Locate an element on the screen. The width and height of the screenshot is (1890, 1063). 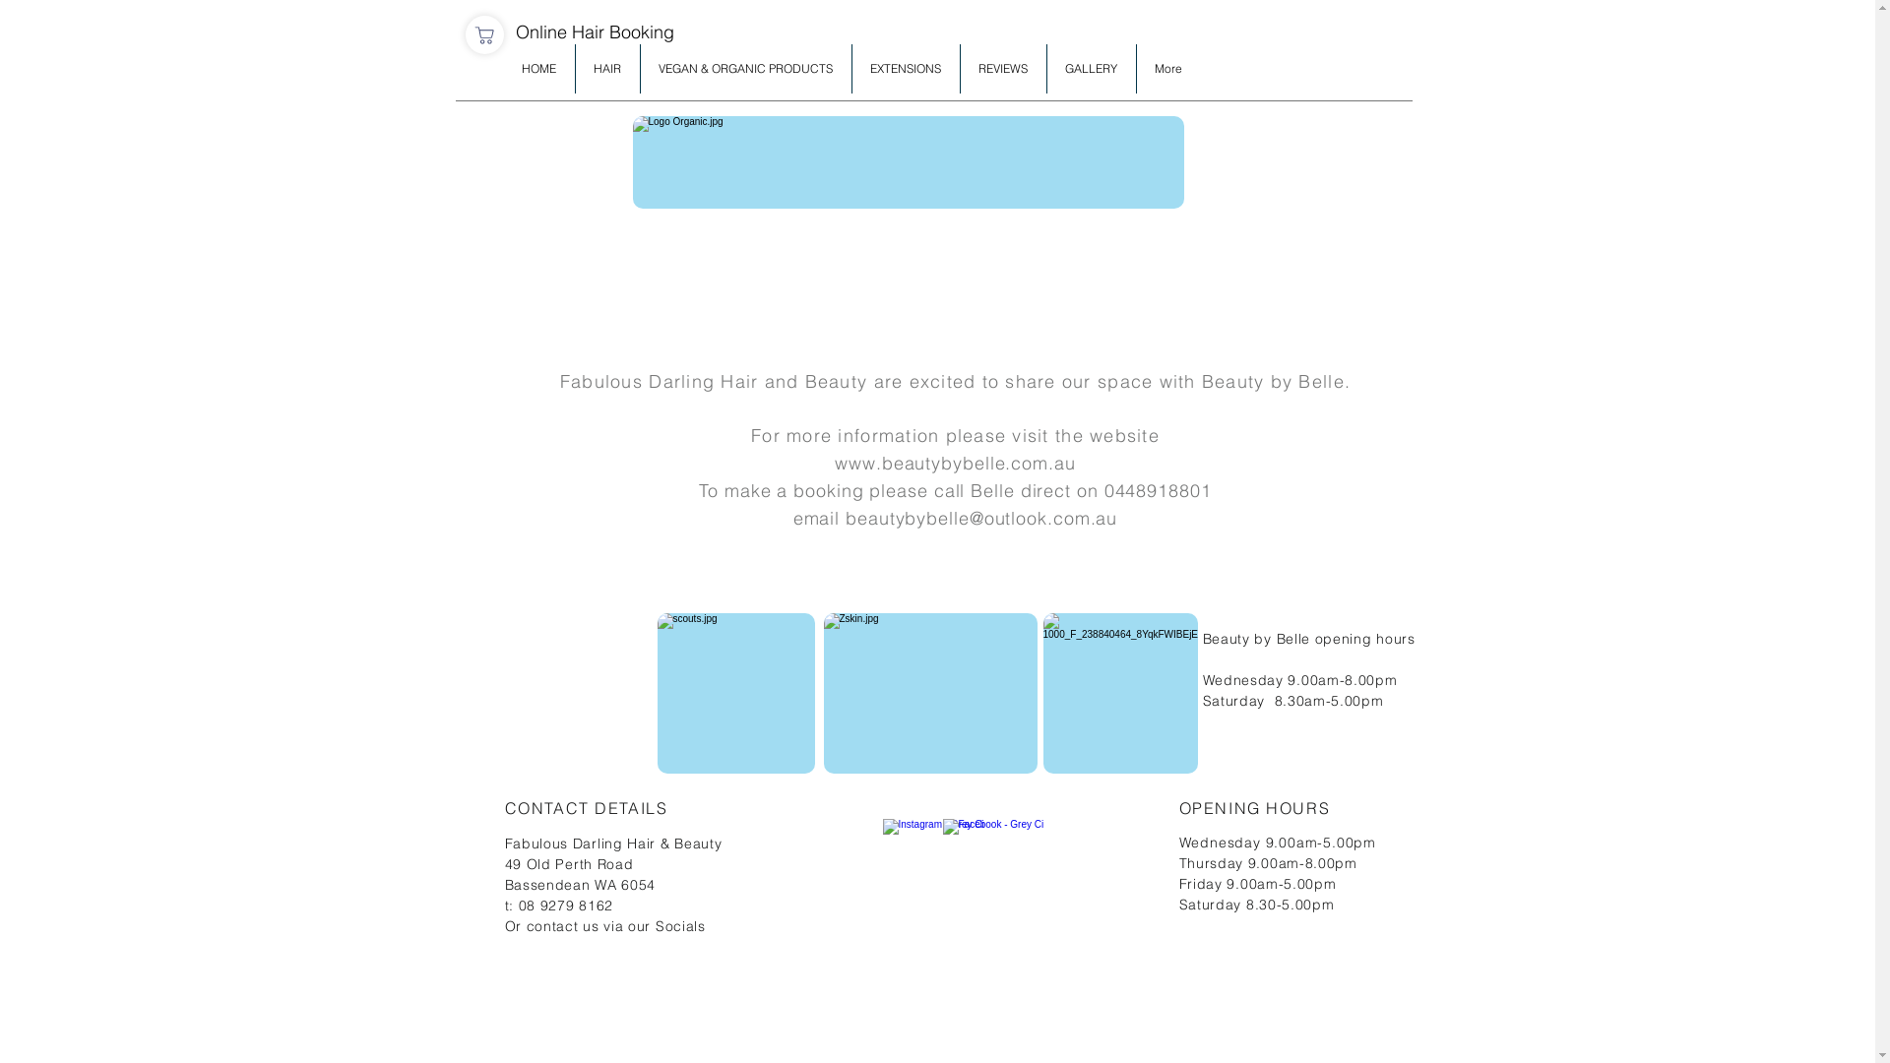
EXTENSIONS is located at coordinates (906, 69).